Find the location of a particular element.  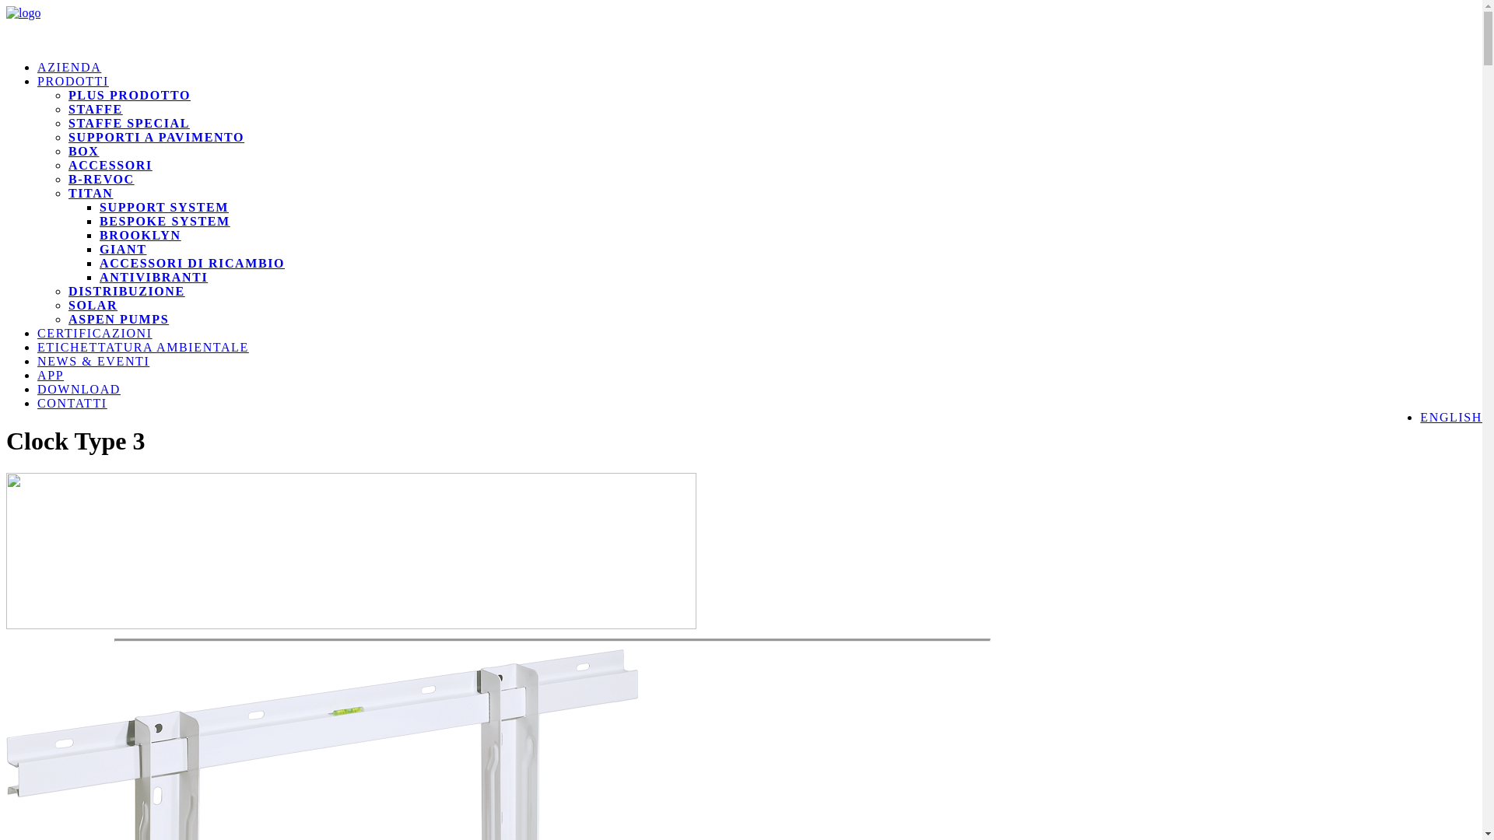

BOX is located at coordinates (84, 151).